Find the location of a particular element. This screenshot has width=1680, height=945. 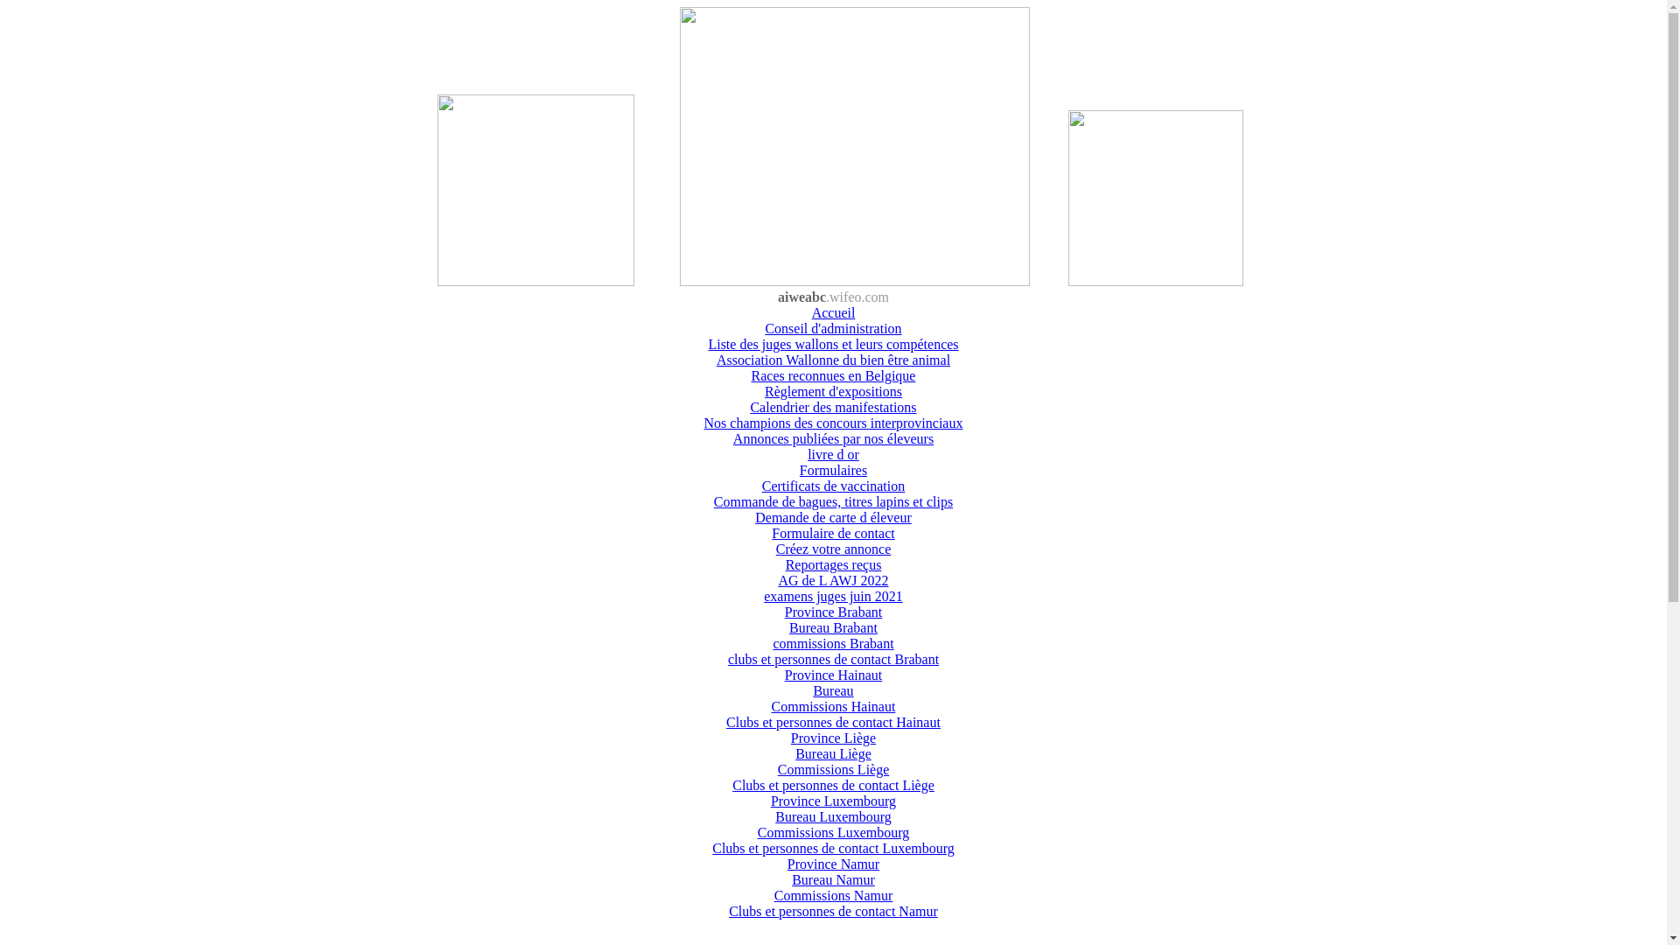

Commissions Namur is located at coordinates (834, 896).